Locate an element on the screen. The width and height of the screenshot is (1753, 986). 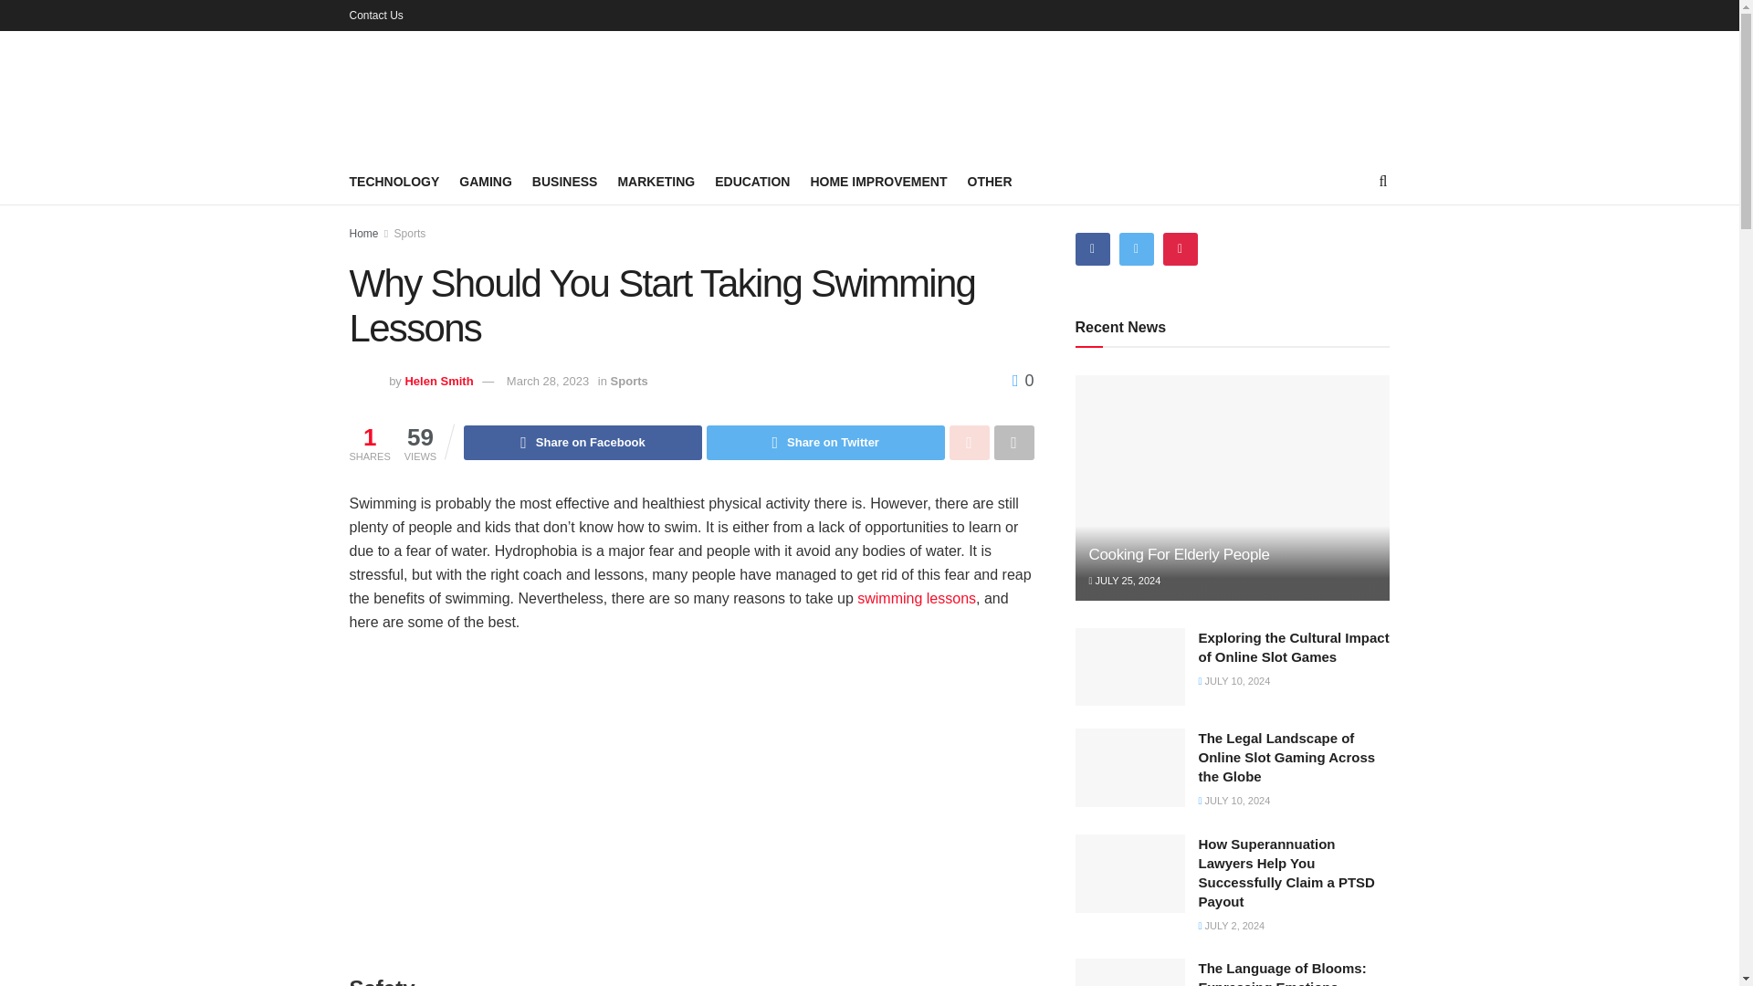
HOME IMPROVEMENT is located at coordinates (878, 181).